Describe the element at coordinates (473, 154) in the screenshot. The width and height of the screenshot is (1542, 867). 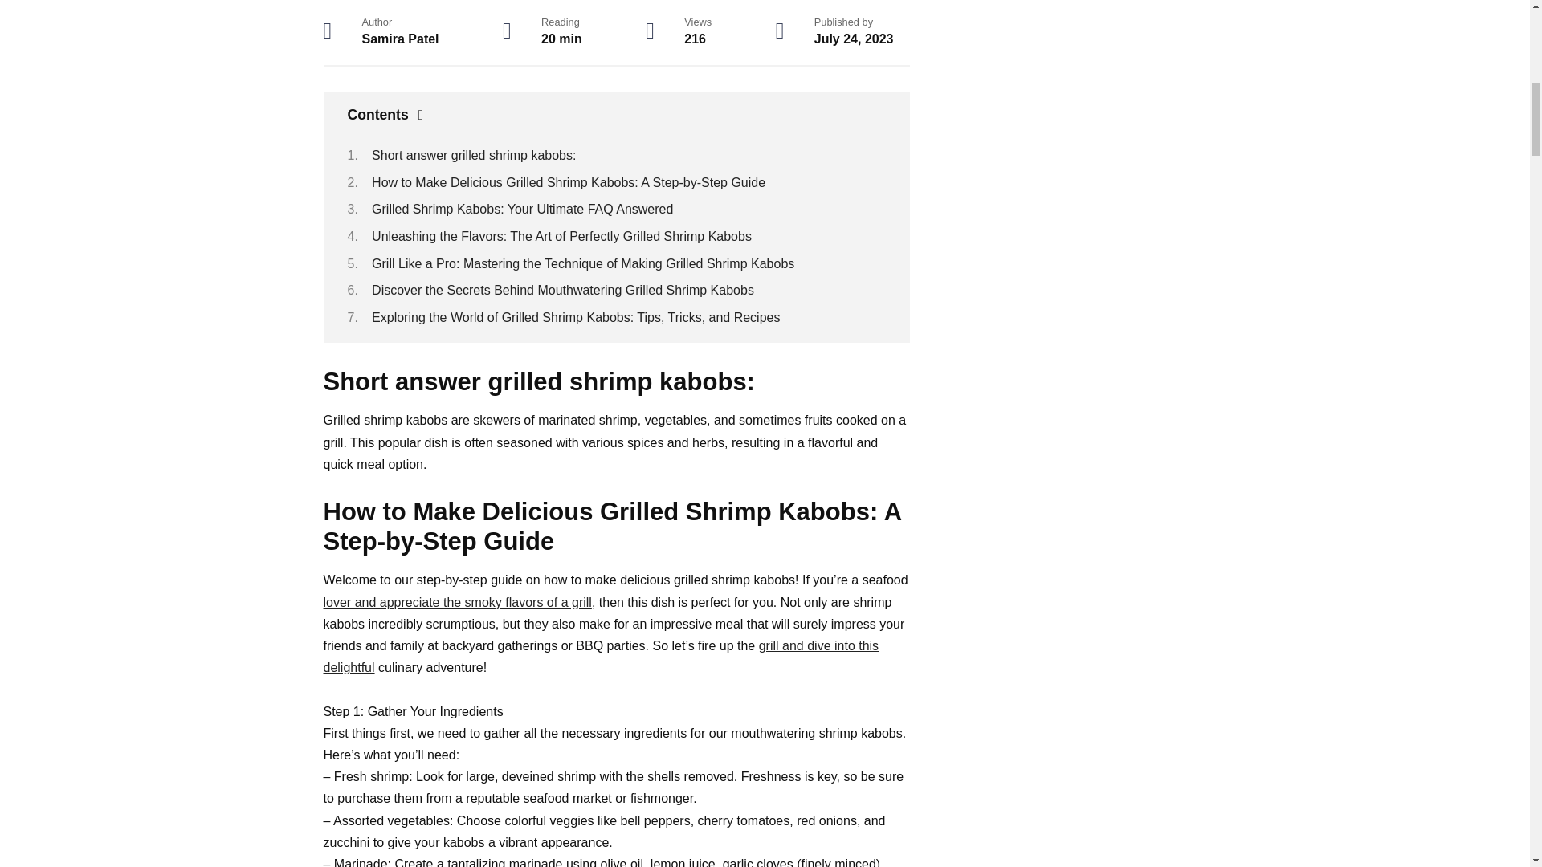
I see `Short answer grilled shrimp kabobs:` at that location.